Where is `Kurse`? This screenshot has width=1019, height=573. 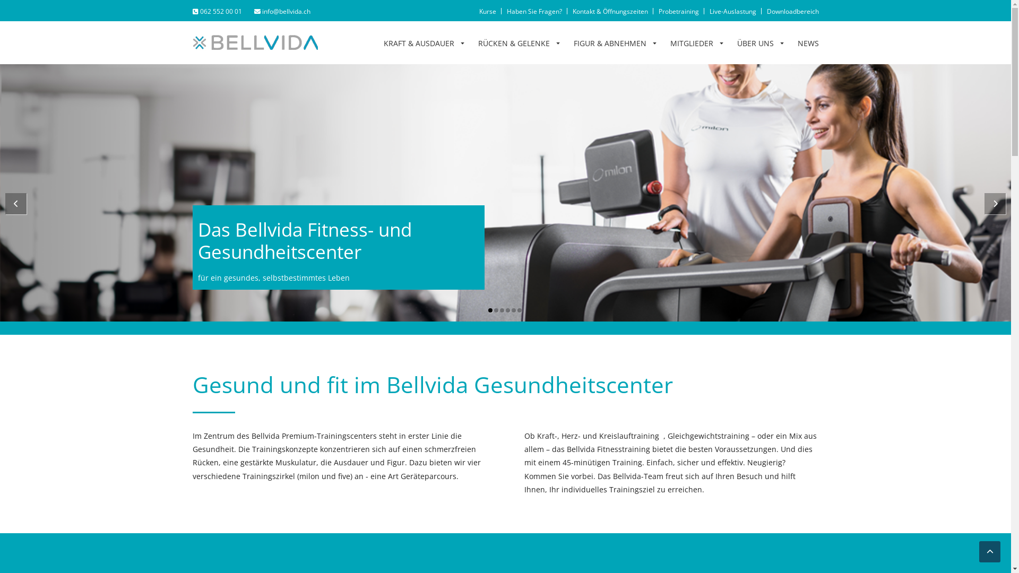 Kurse is located at coordinates (487, 12).